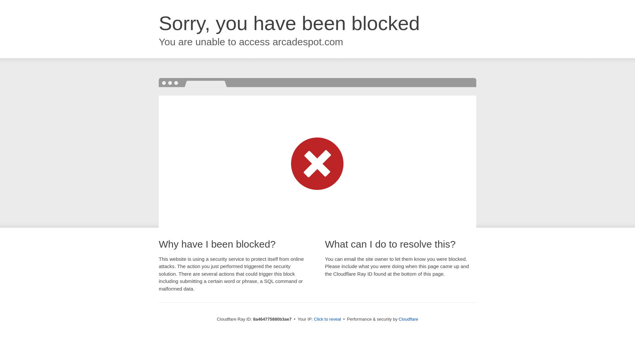 This screenshot has width=635, height=357. What do you see at coordinates (327, 319) in the screenshot?
I see `Click to reveal` at bounding box center [327, 319].